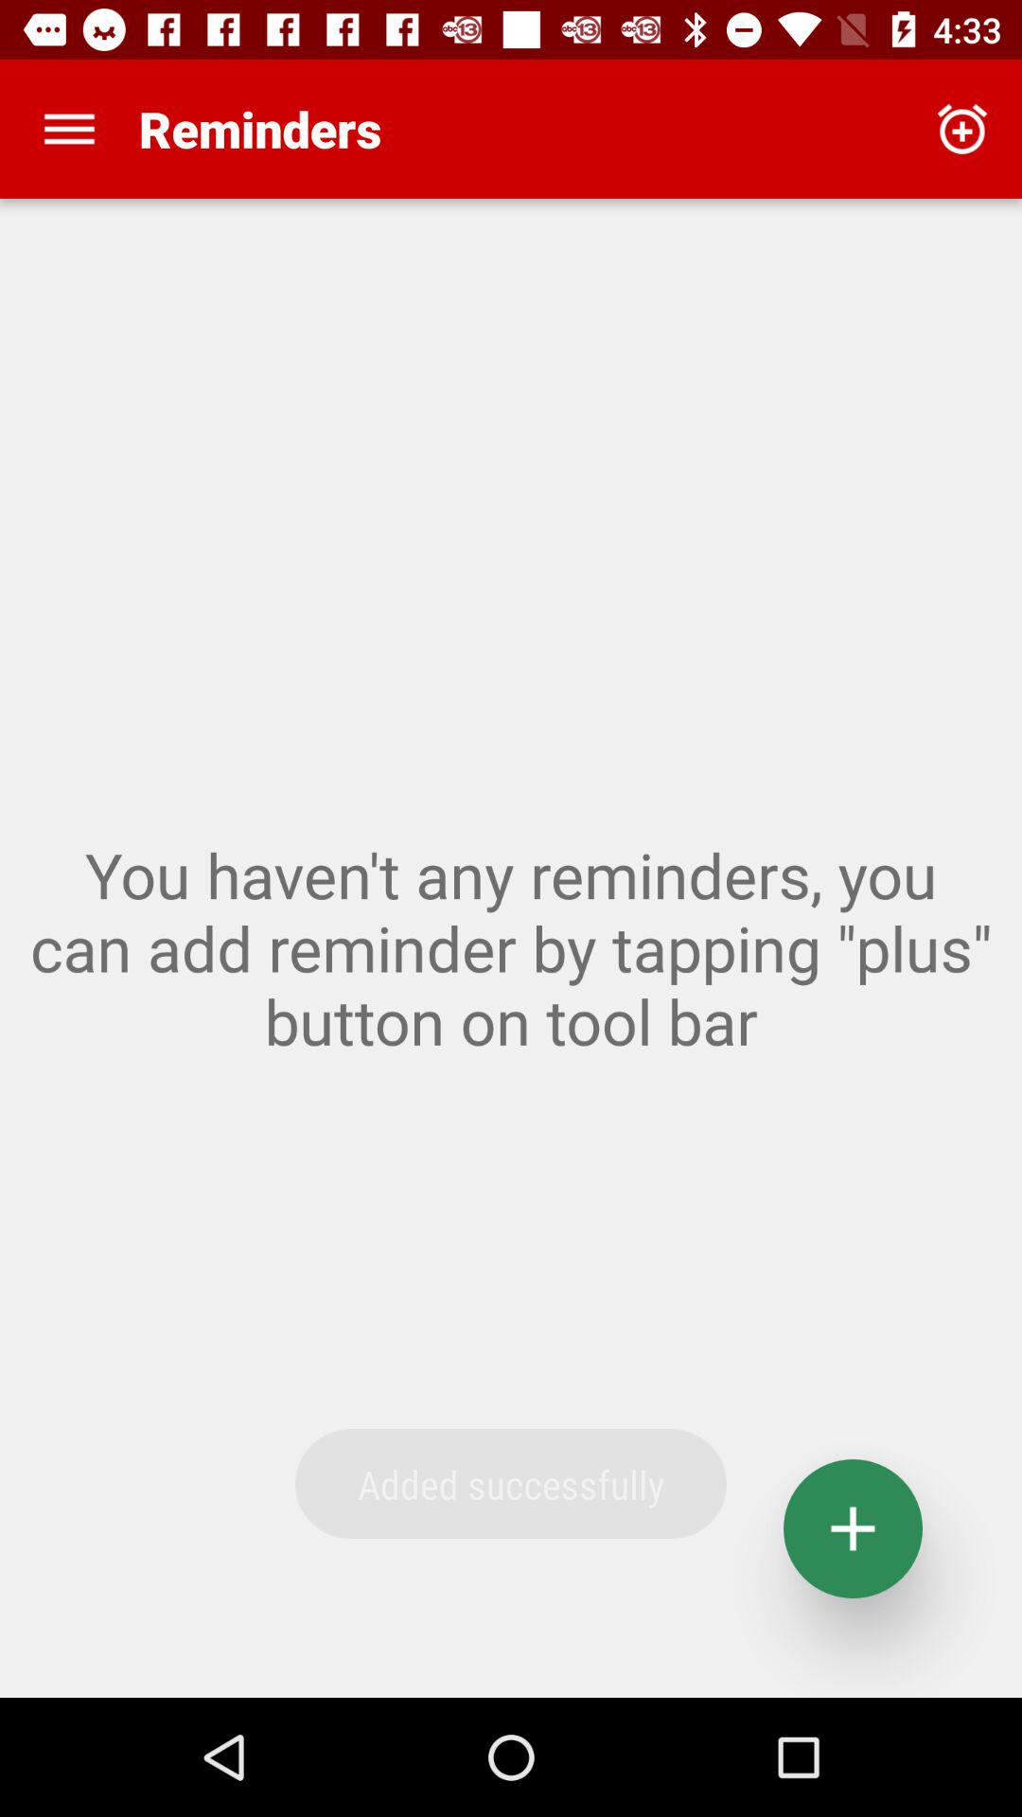 The height and width of the screenshot is (1817, 1022). What do you see at coordinates (69, 129) in the screenshot?
I see `select app to the left of reminders item` at bounding box center [69, 129].